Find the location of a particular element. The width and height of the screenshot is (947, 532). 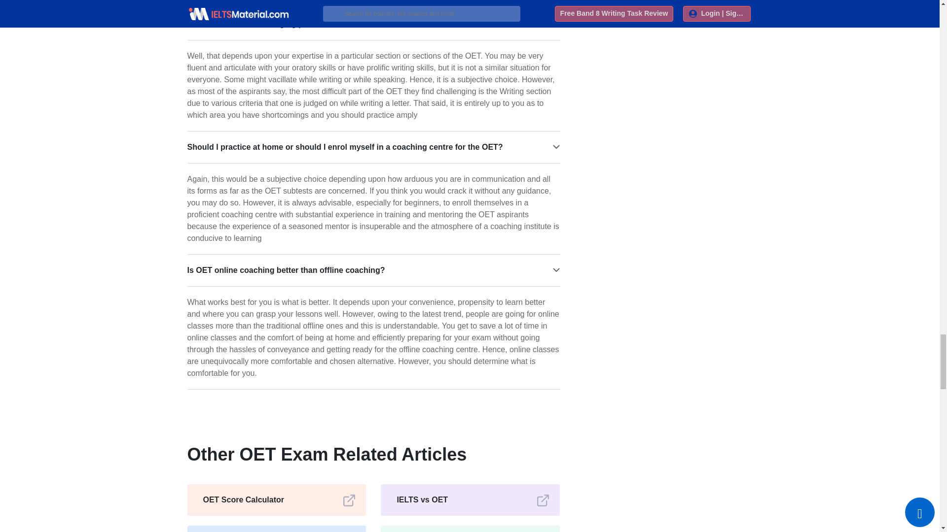

IELTS vs OET is located at coordinates (470, 499).